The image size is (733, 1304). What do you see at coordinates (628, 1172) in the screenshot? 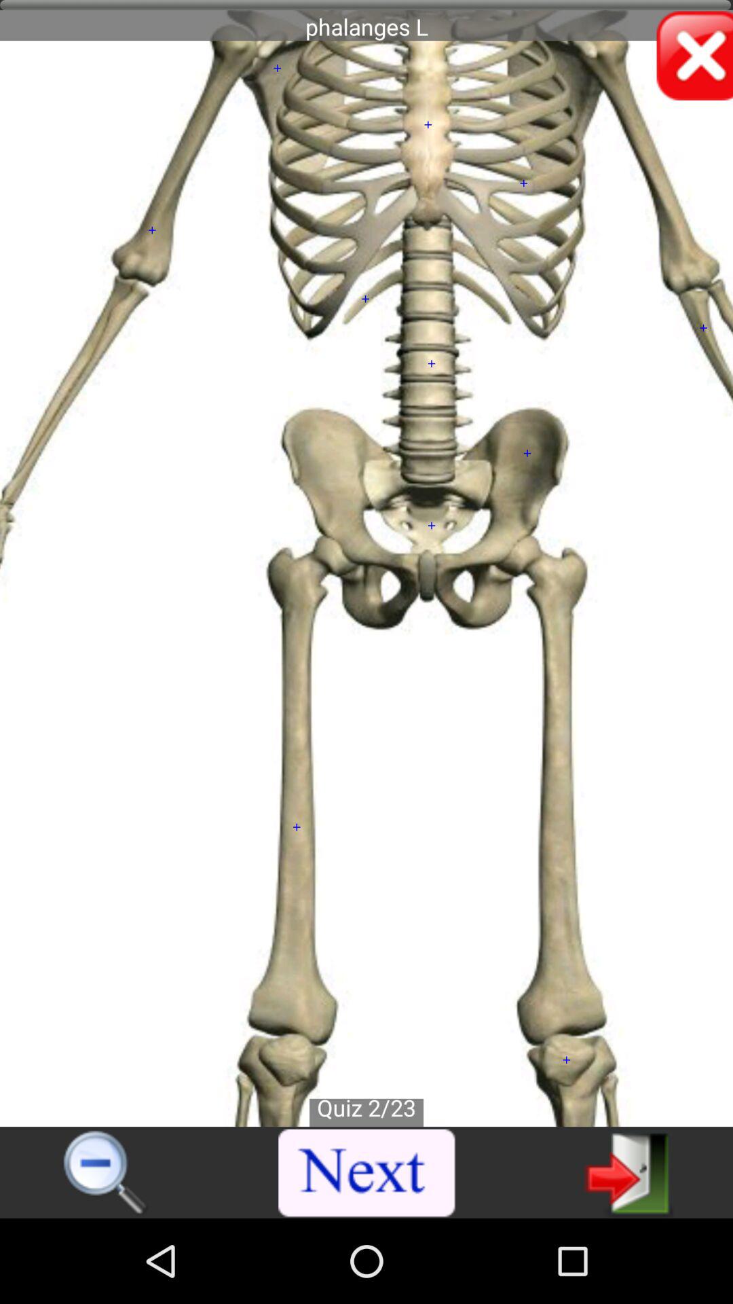
I see `for next` at bounding box center [628, 1172].